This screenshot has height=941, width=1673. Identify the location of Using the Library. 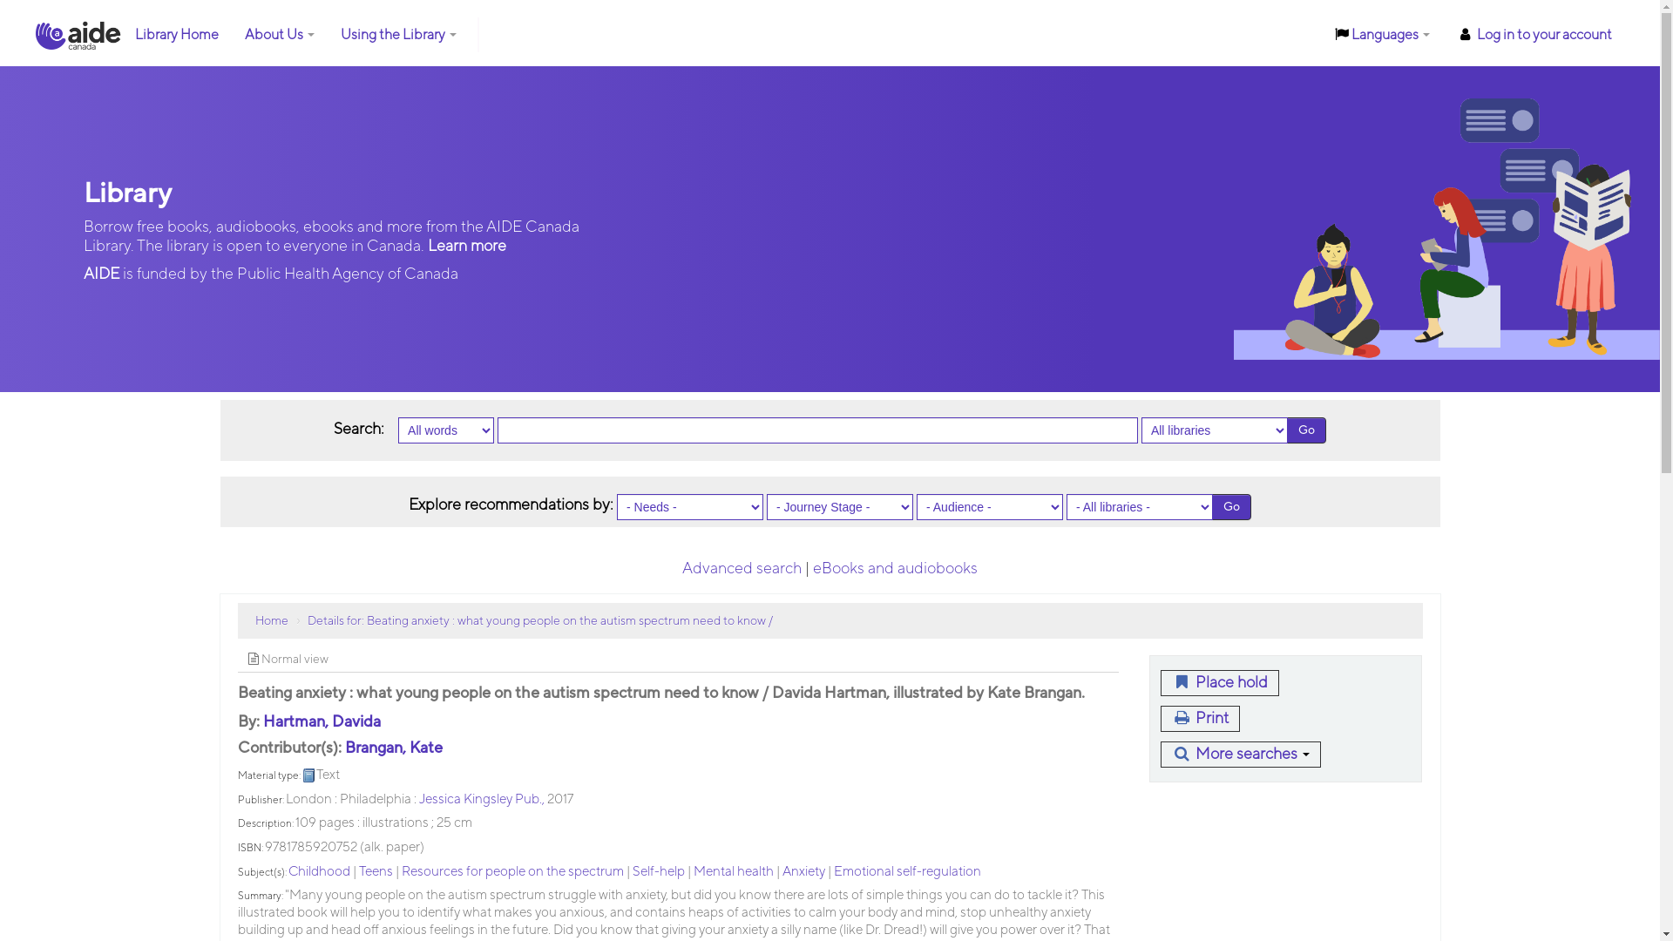
(399, 35).